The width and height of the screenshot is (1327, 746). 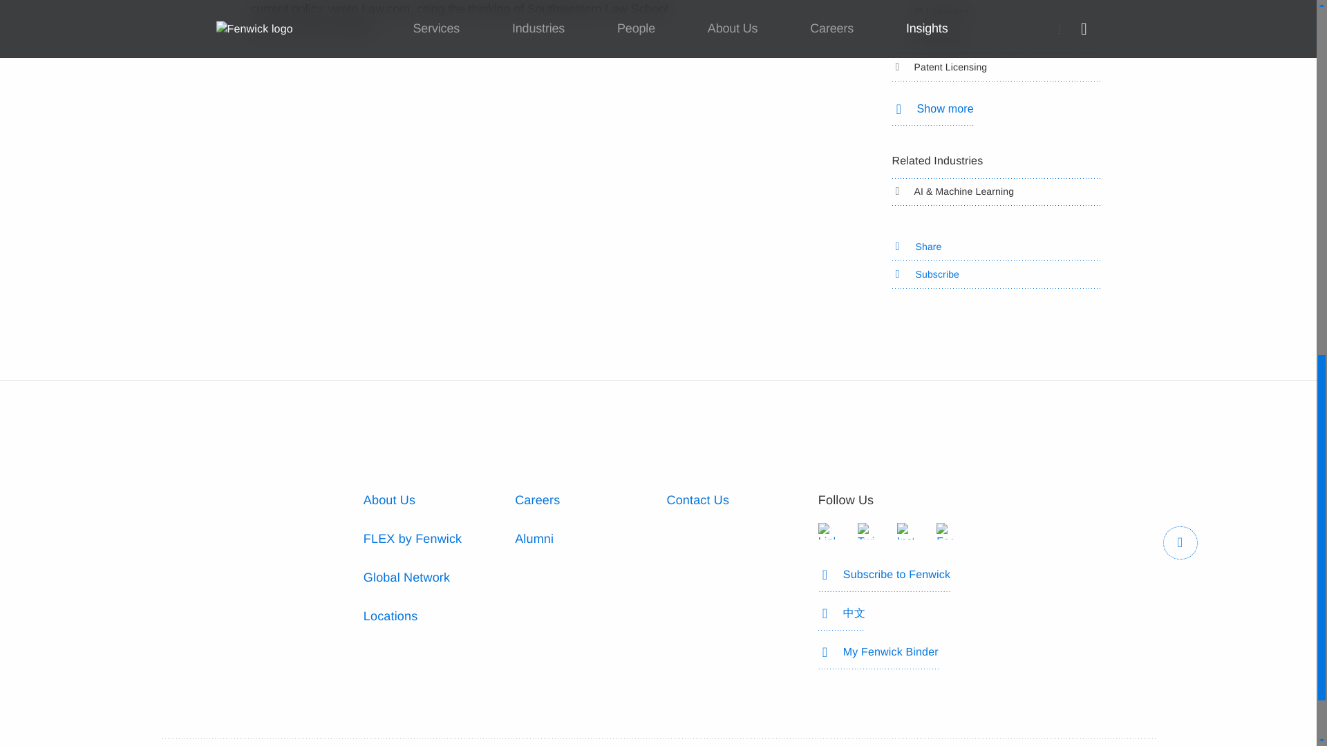 I want to click on About Us, so click(x=389, y=500).